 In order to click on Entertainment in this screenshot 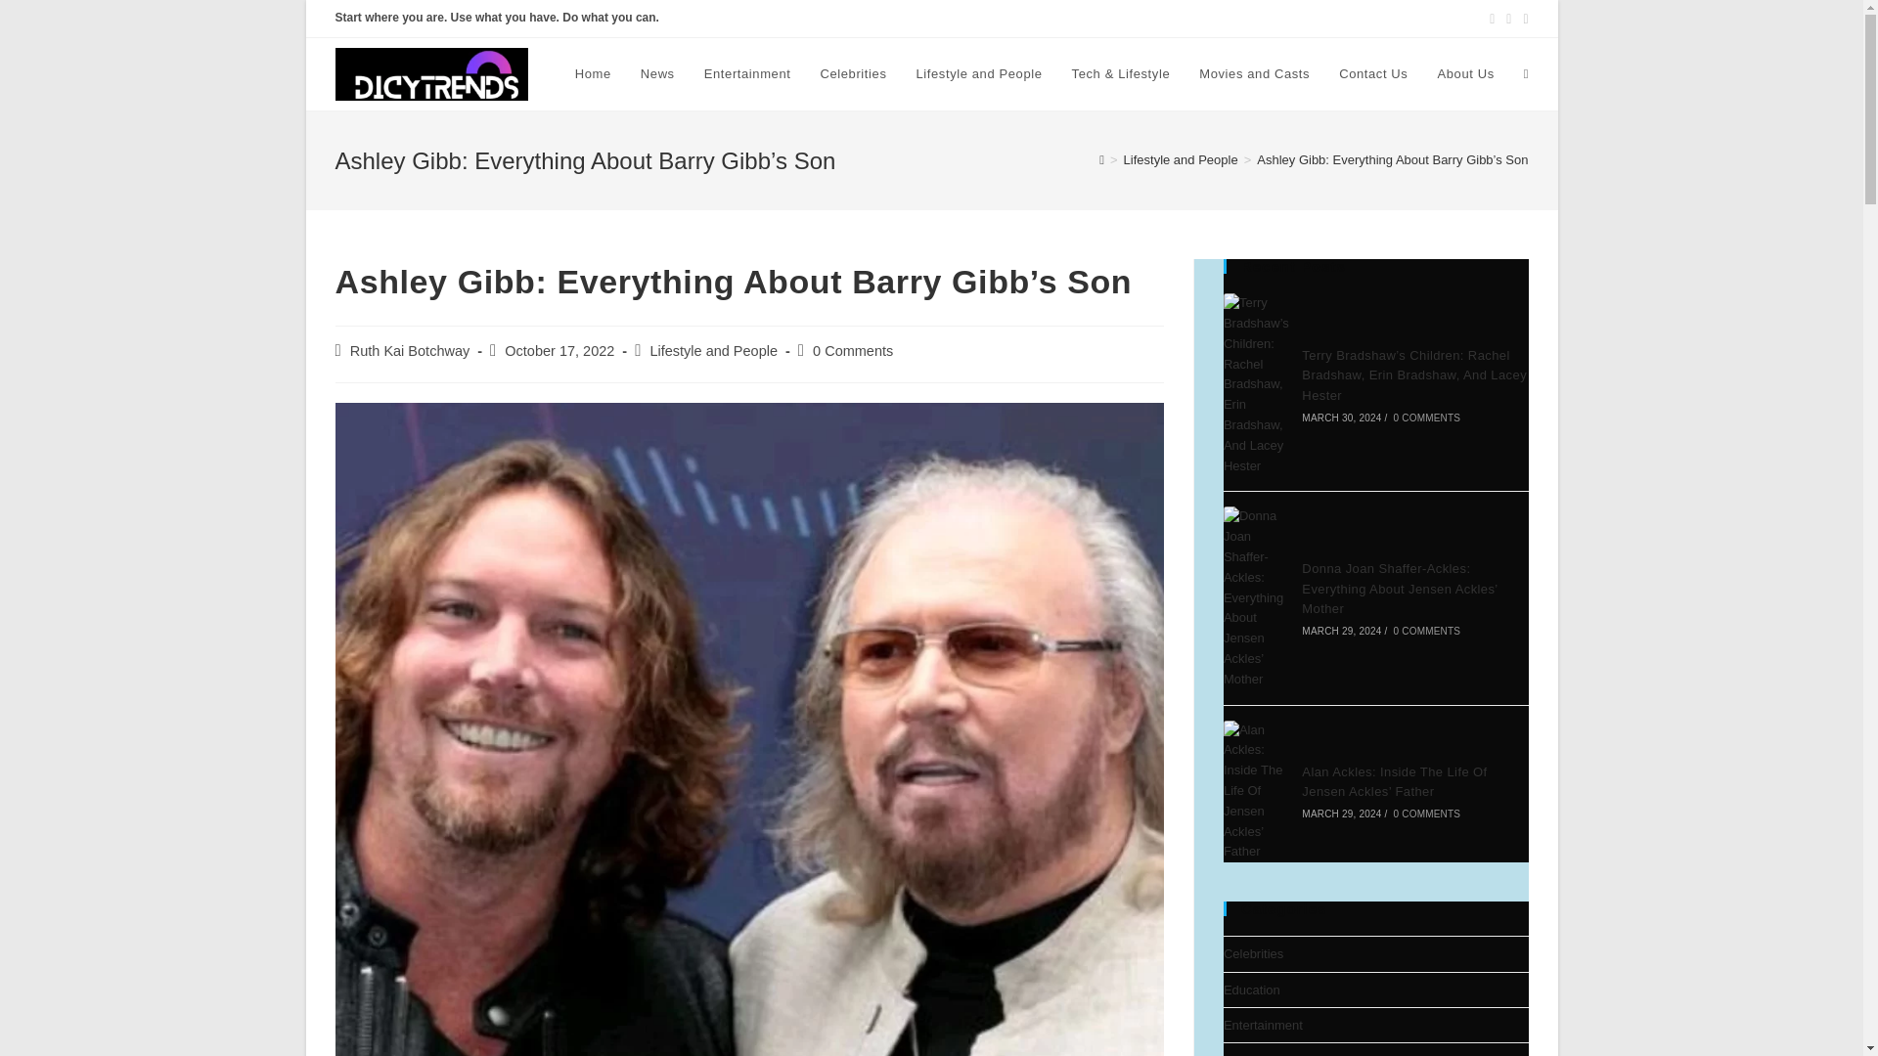, I will do `click(747, 74)`.